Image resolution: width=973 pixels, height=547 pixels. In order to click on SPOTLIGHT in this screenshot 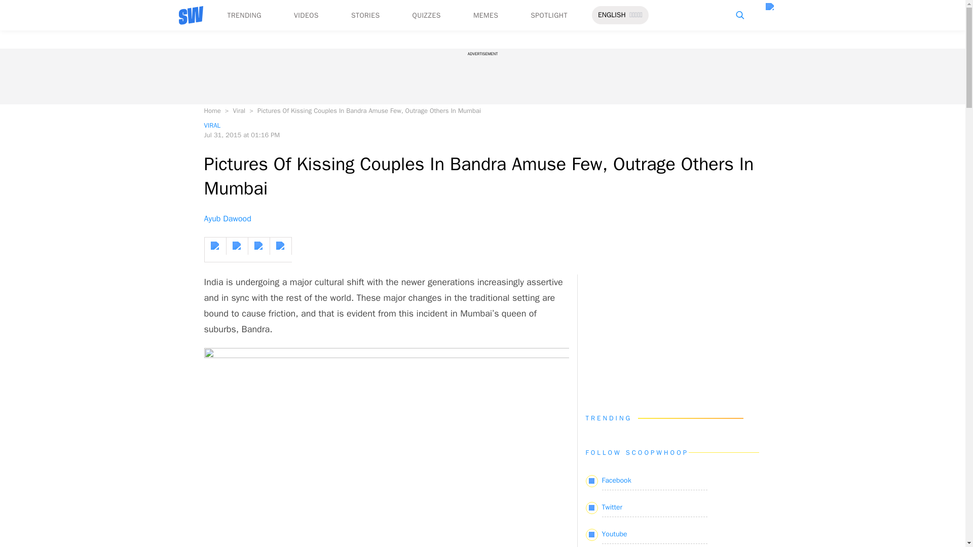, I will do `click(548, 15)`.